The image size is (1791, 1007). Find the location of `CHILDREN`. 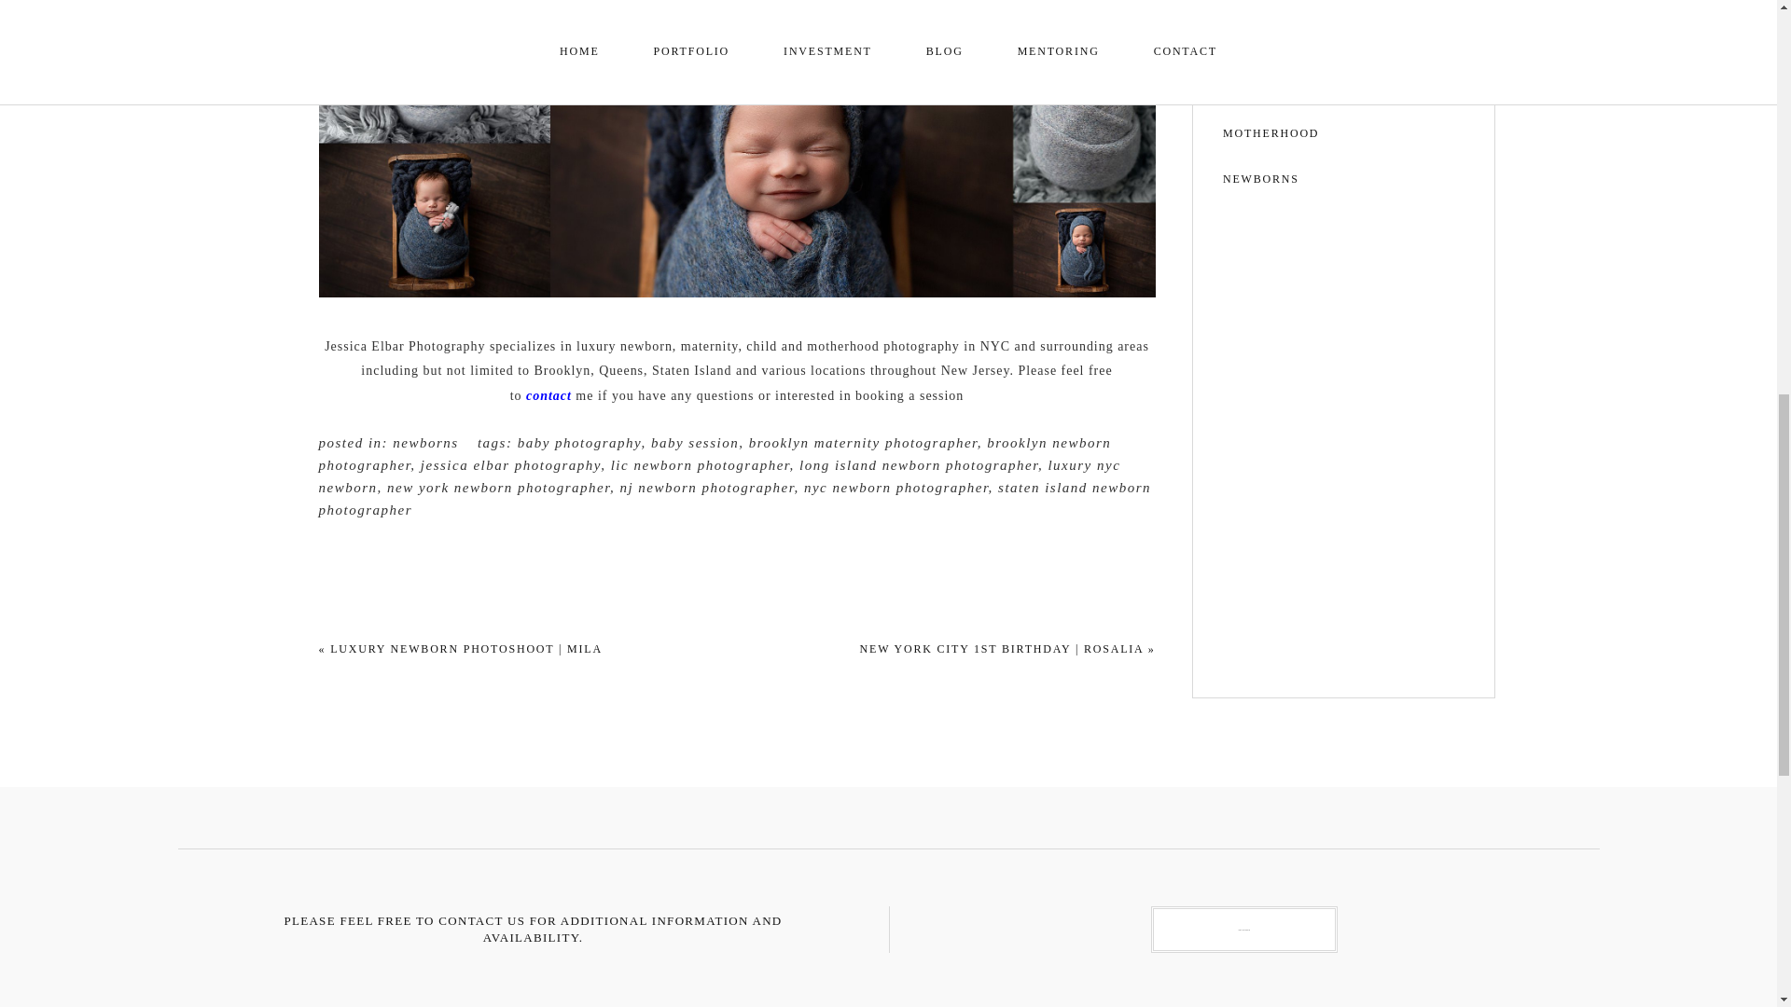

CHILDREN is located at coordinates (1343, 42).